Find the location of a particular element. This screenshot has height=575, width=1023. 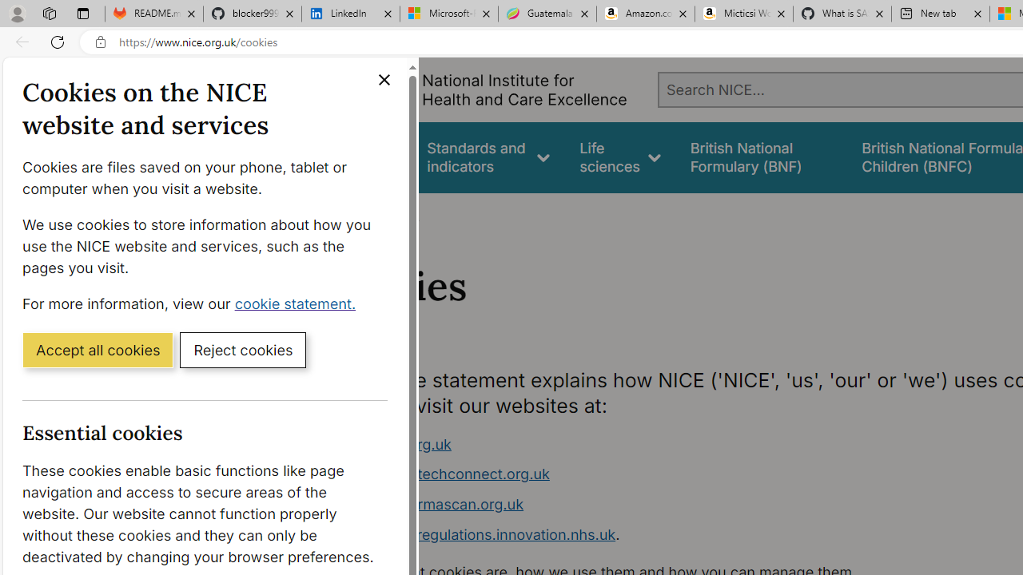

www.digitalregulations.innovation.nhs.uk is located at coordinates (476, 533).